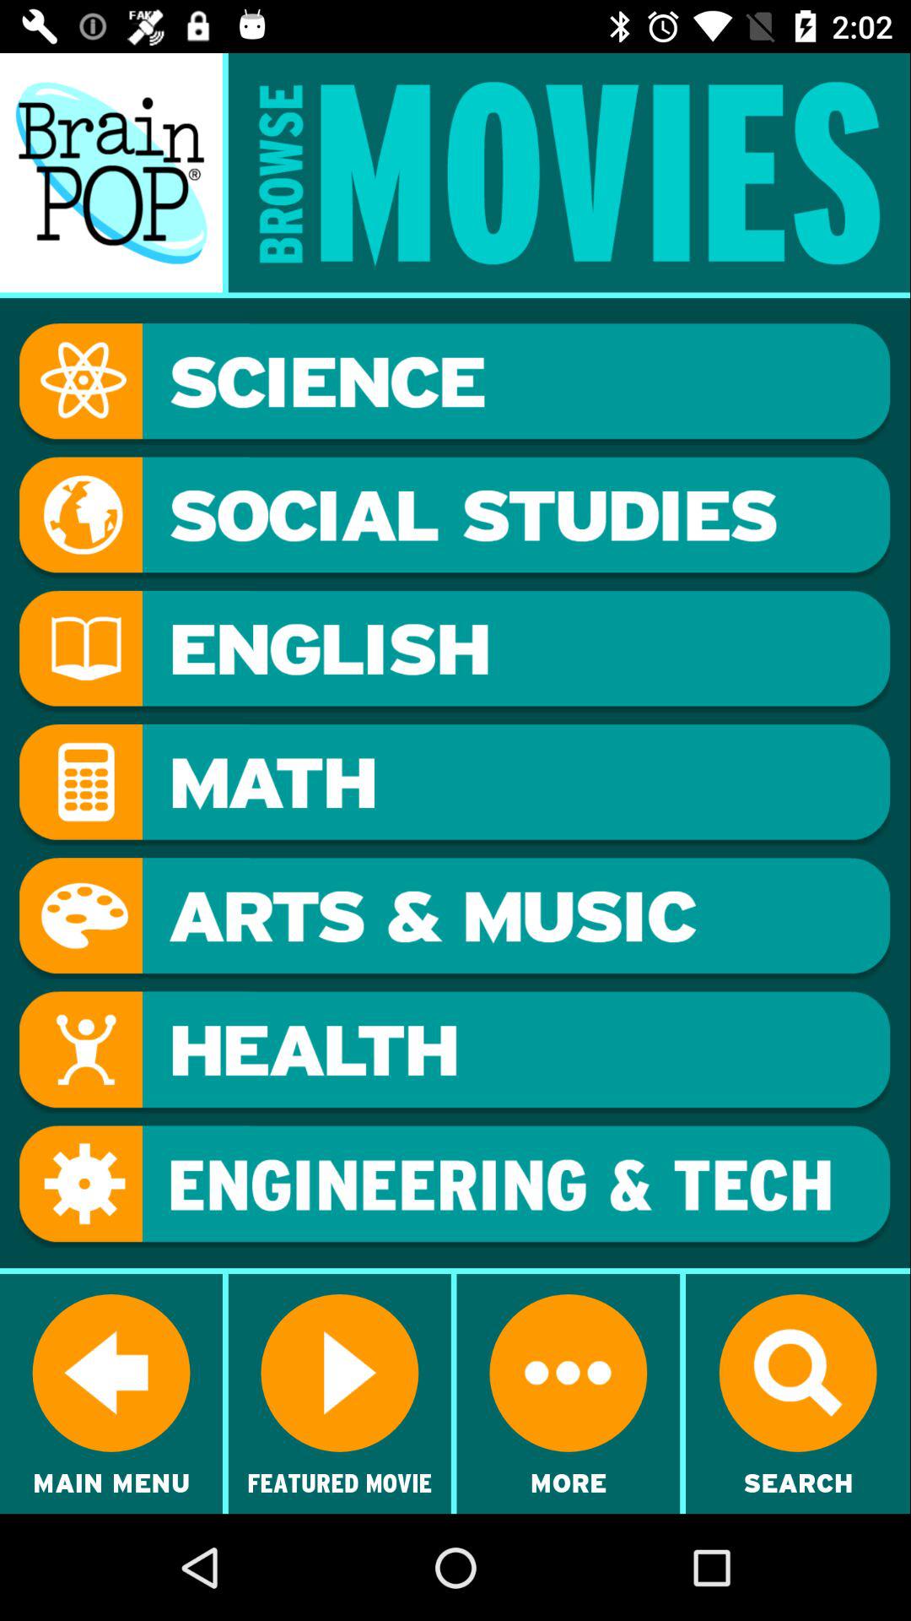 The height and width of the screenshot is (1621, 911). I want to click on select english, so click(455, 651).